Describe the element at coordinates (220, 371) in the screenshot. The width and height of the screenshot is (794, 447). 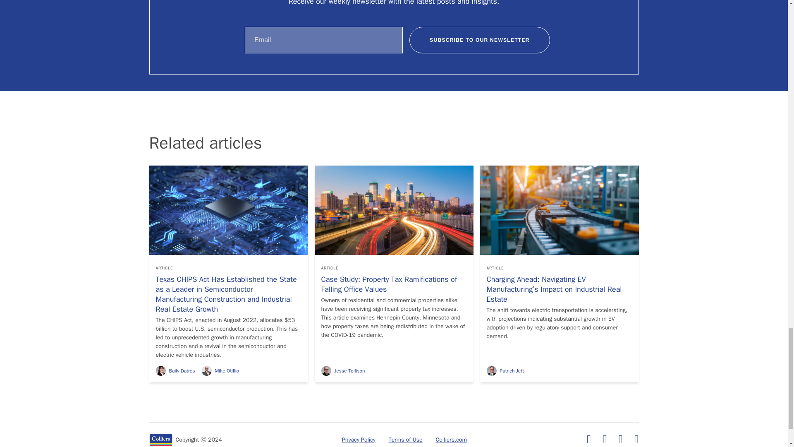
I see `Mike Otillio` at that location.